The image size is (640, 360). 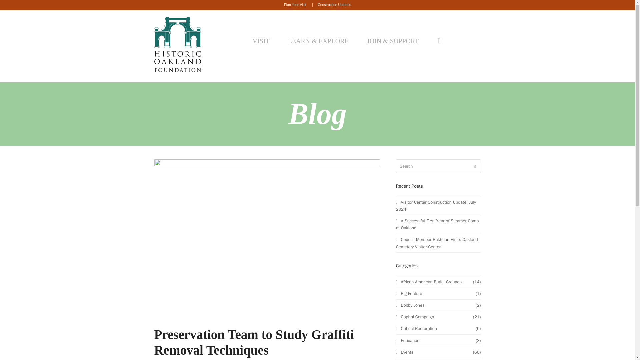 What do you see at coordinates (334, 5) in the screenshot?
I see `Construction Updates` at bounding box center [334, 5].